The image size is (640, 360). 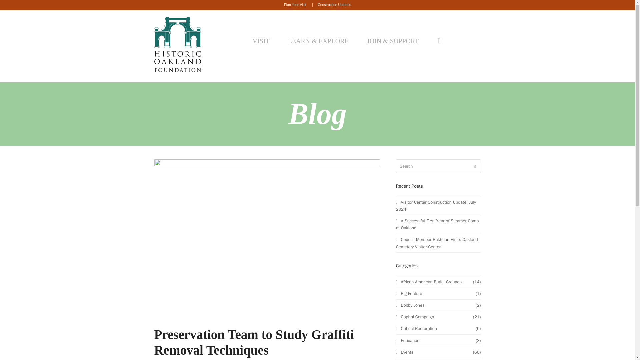 What do you see at coordinates (334, 5) in the screenshot?
I see `Construction Updates` at bounding box center [334, 5].